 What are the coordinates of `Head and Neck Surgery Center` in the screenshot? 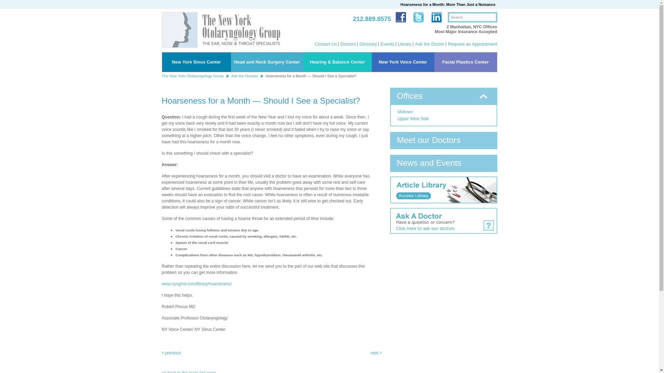 It's located at (267, 62).